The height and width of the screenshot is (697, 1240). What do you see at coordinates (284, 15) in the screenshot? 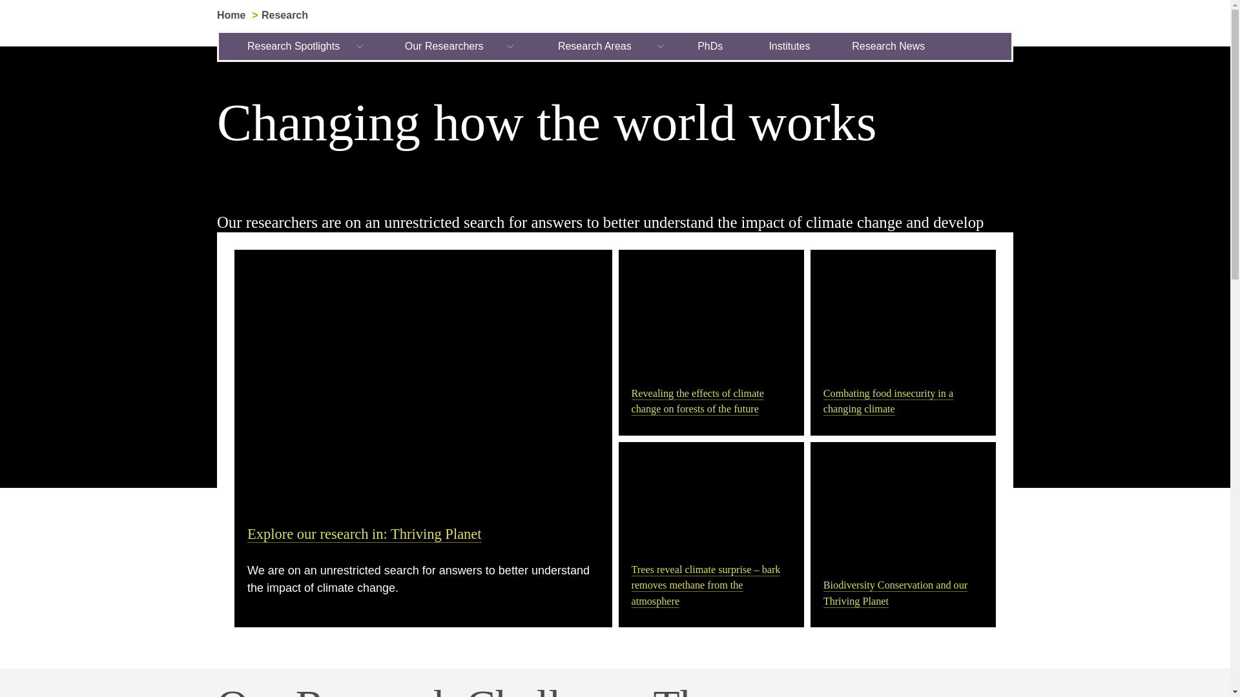
I see `Research` at bounding box center [284, 15].